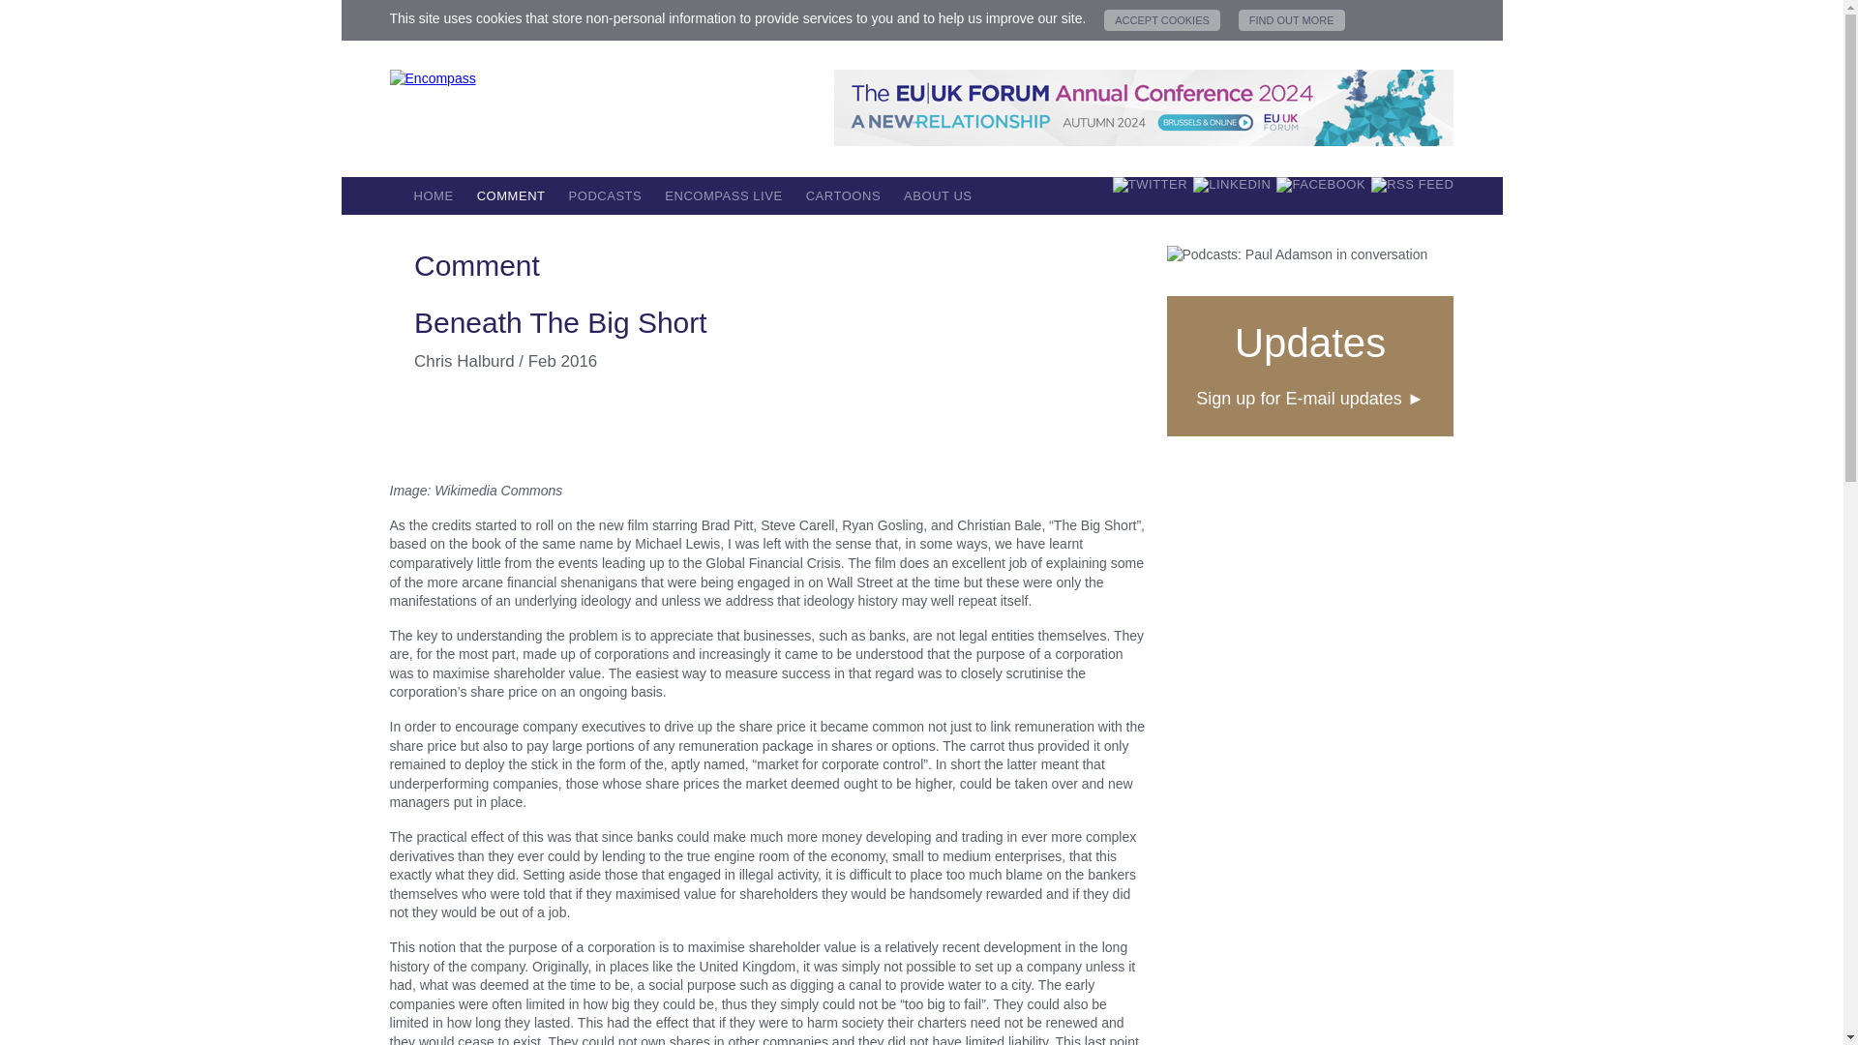 The height and width of the screenshot is (1045, 1858). I want to click on COMMENT, so click(511, 195).